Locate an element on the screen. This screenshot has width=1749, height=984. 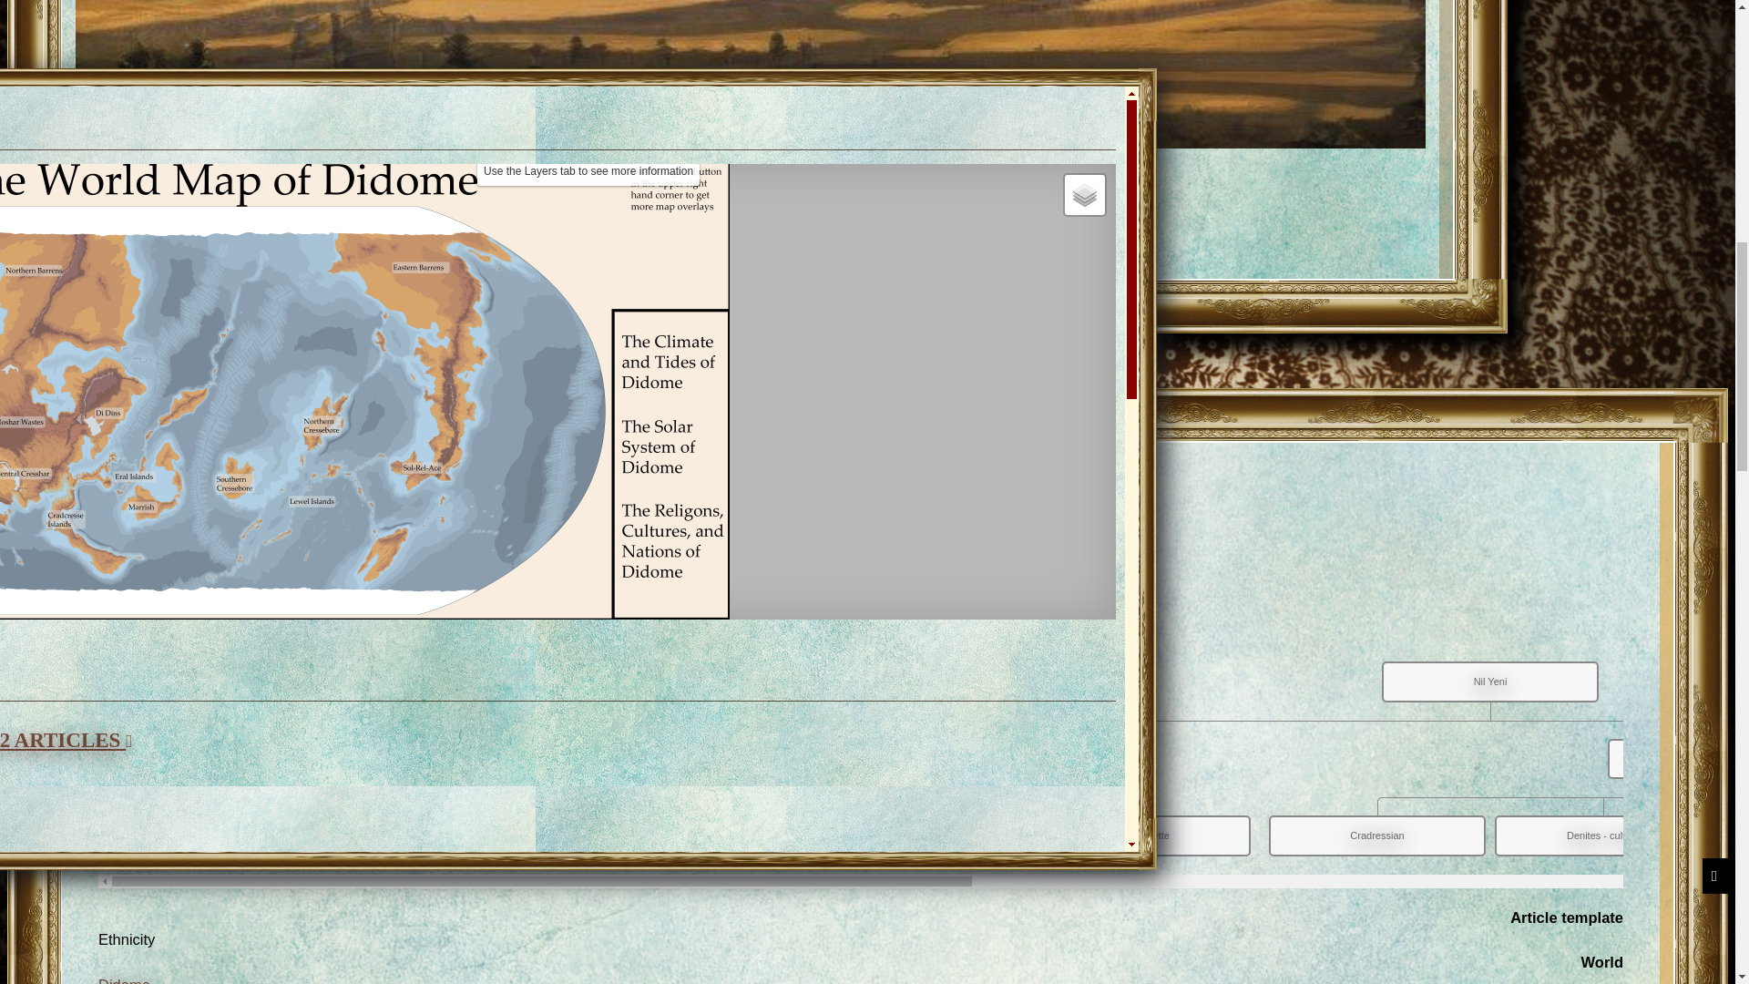
Menthum is located at coordinates (268, 729).